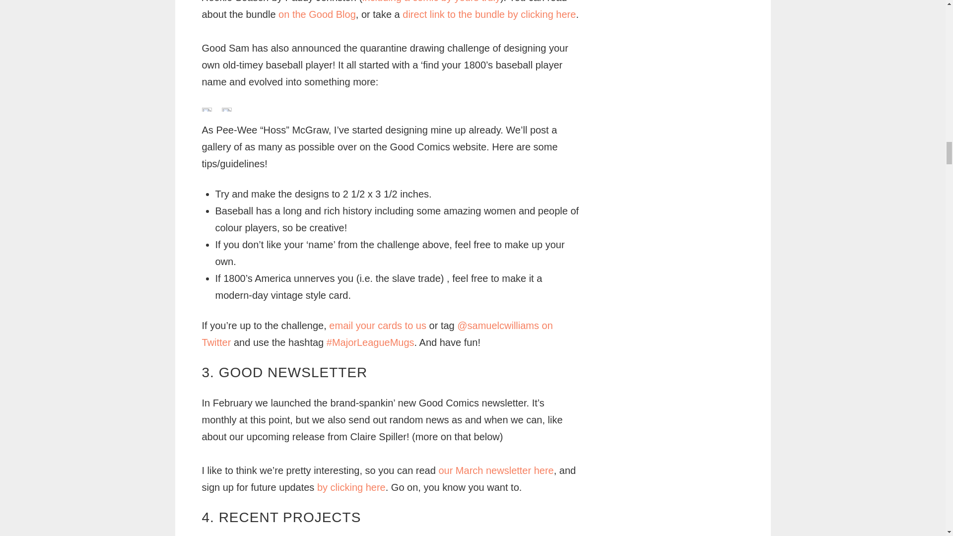 The height and width of the screenshot is (536, 953). I want to click on direct link to the bundle by clicking here, so click(488, 14).